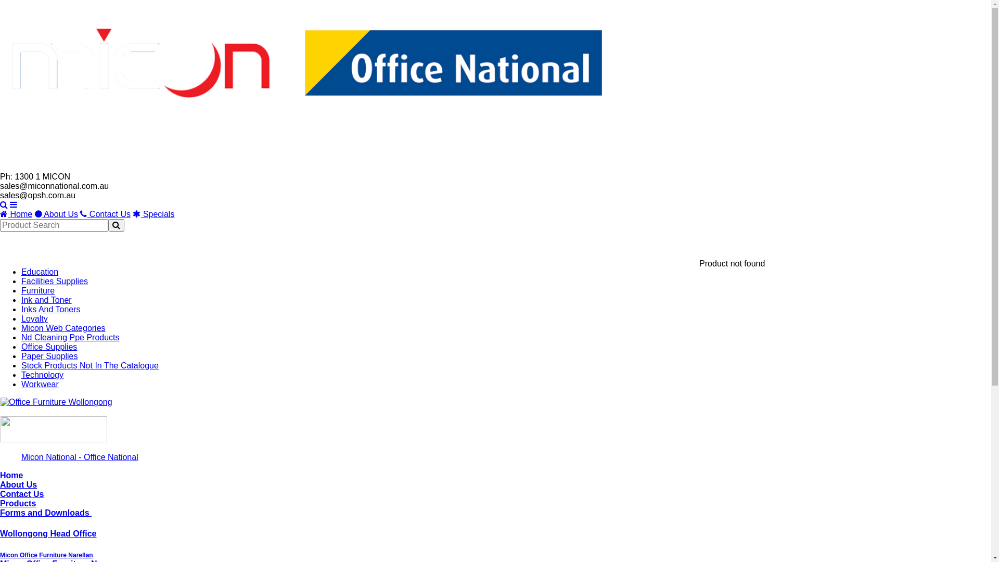 The image size is (999, 562). I want to click on About Us, so click(56, 214).